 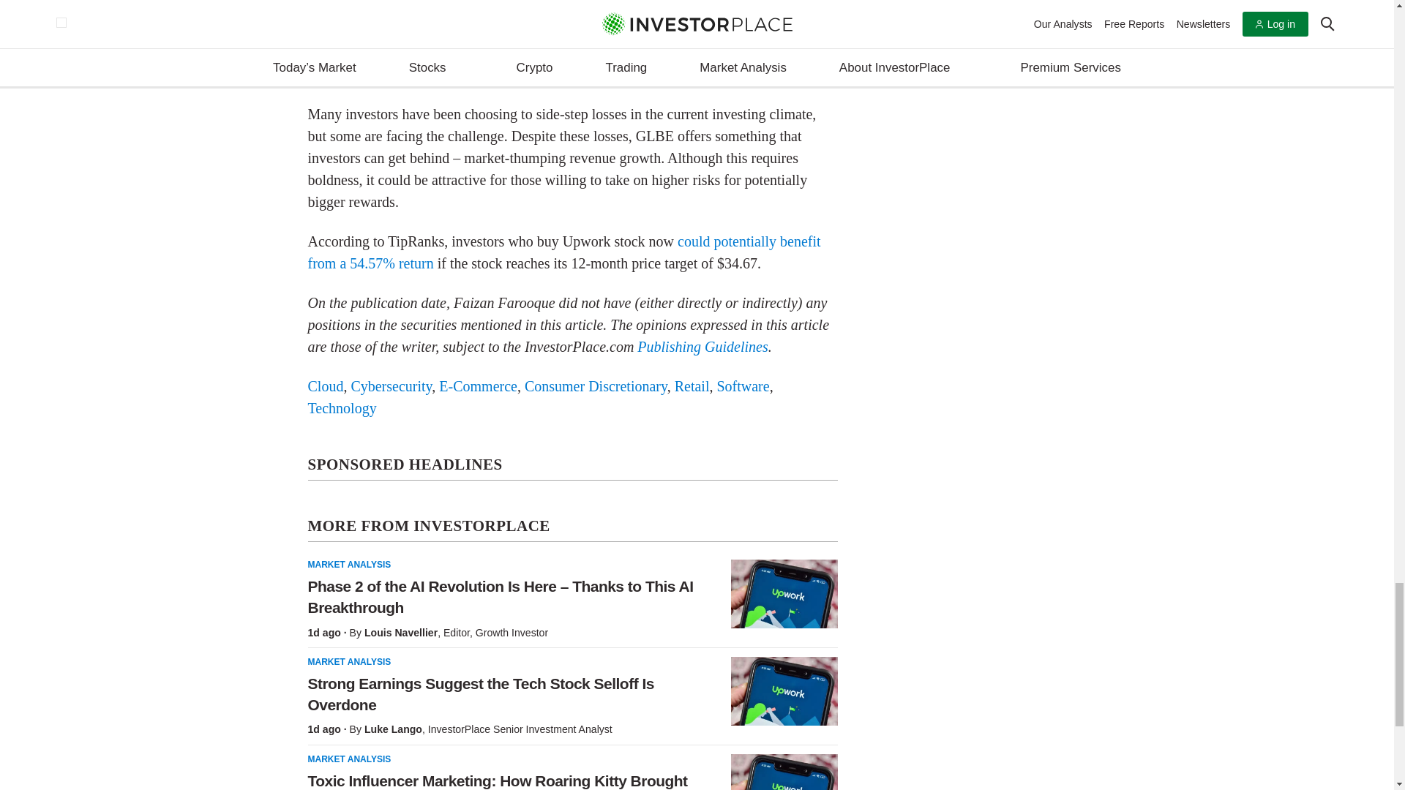 What do you see at coordinates (742, 386) in the screenshot?
I see `Articles from Software industry` at bounding box center [742, 386].